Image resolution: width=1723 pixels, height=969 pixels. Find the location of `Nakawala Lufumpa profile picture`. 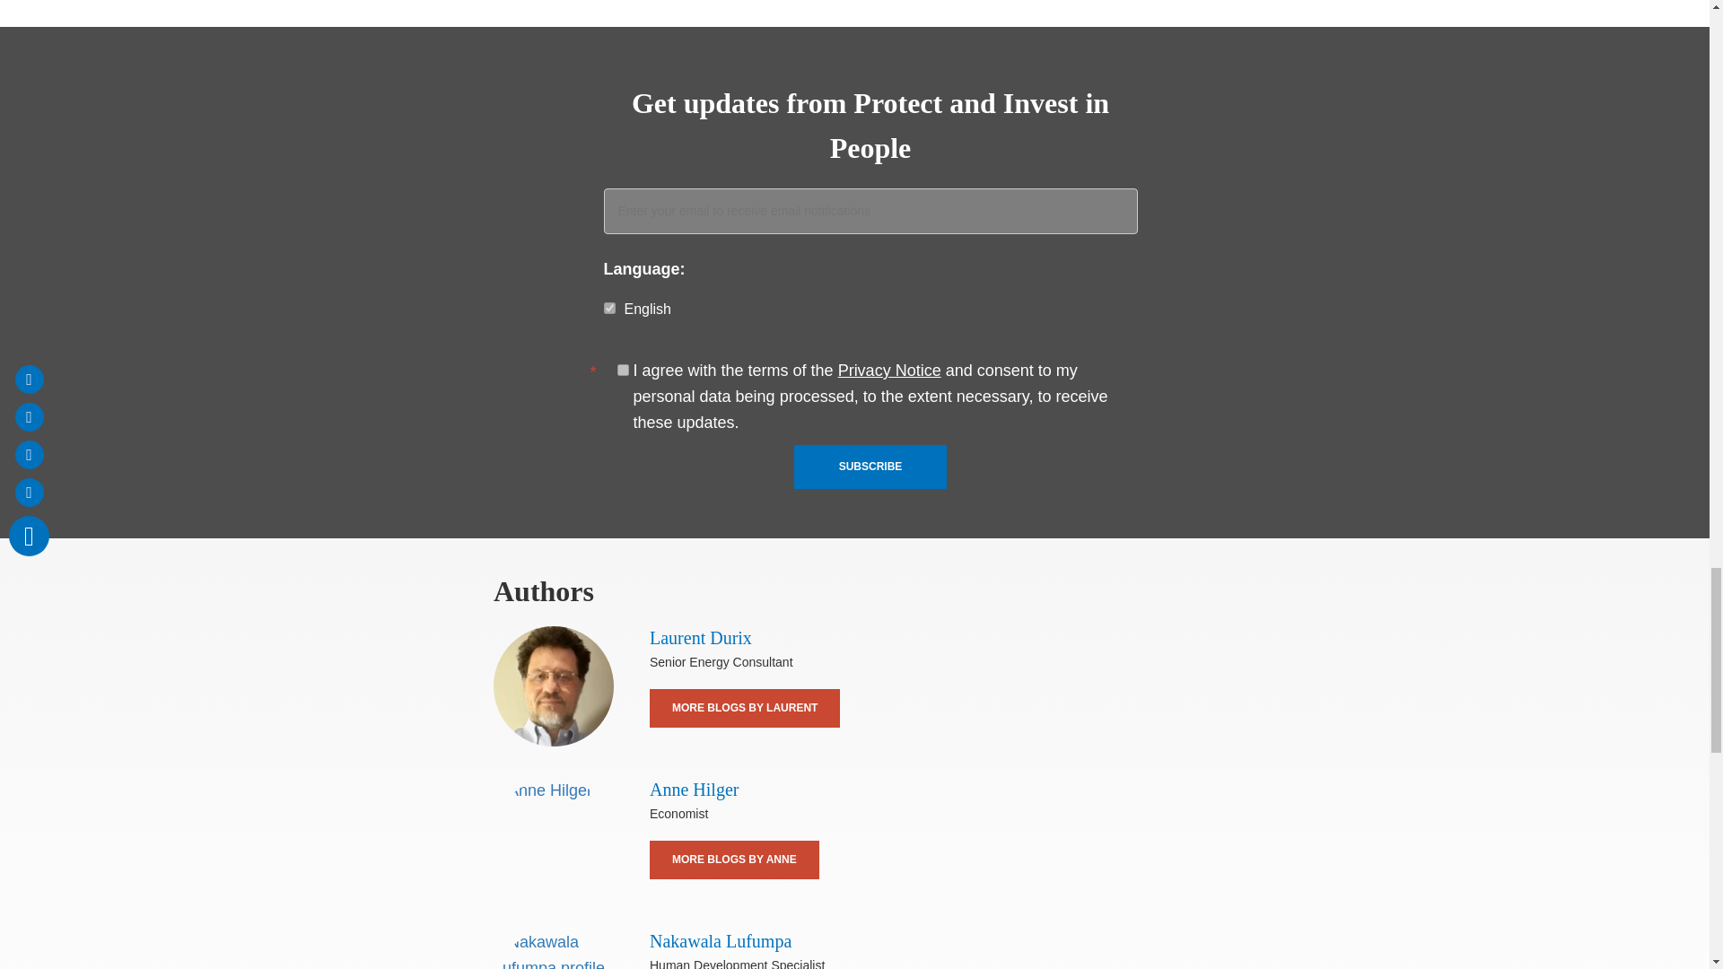

Nakawala Lufumpa profile picture is located at coordinates (553, 949).